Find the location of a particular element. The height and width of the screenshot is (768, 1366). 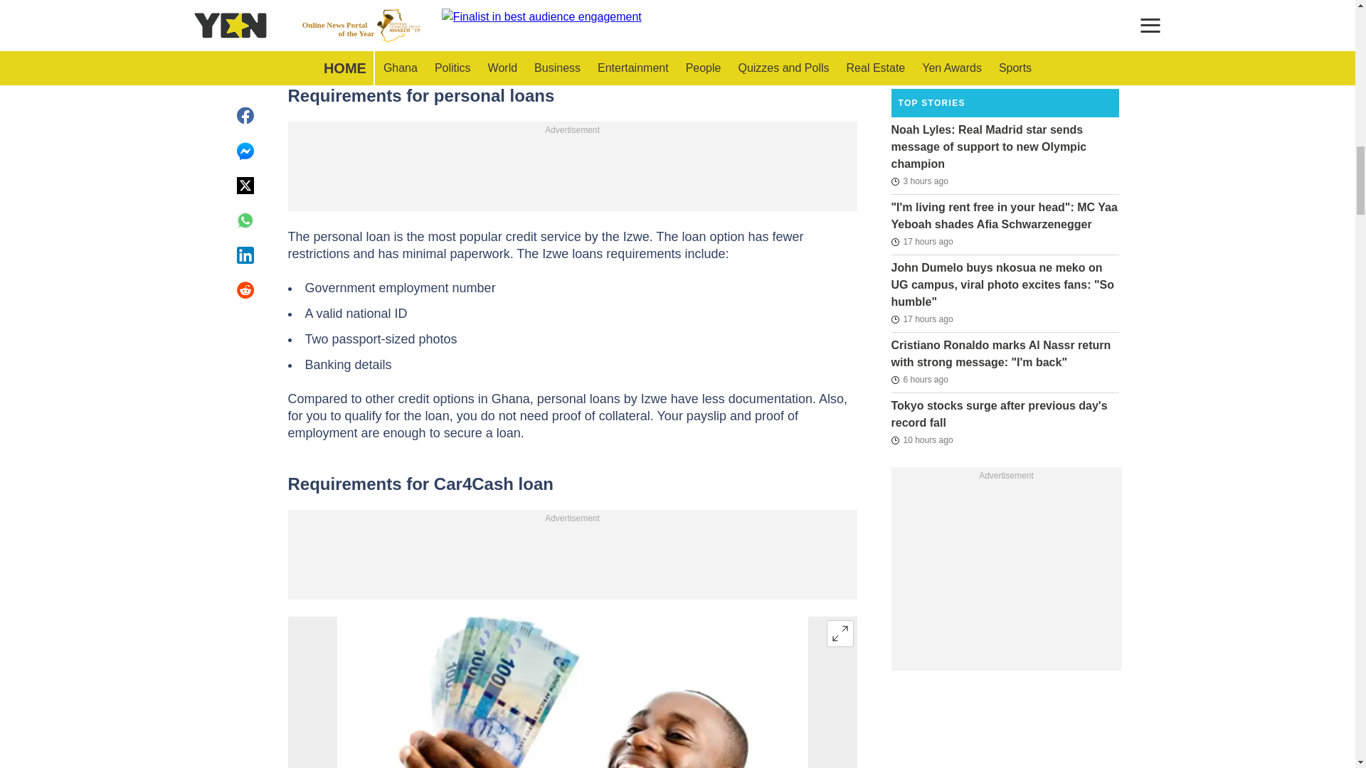

2024-08-06T09:48:53Z is located at coordinates (919, 181).